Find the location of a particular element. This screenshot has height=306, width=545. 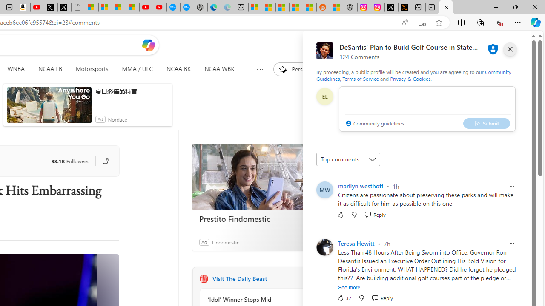

Report comment is located at coordinates (512, 243).